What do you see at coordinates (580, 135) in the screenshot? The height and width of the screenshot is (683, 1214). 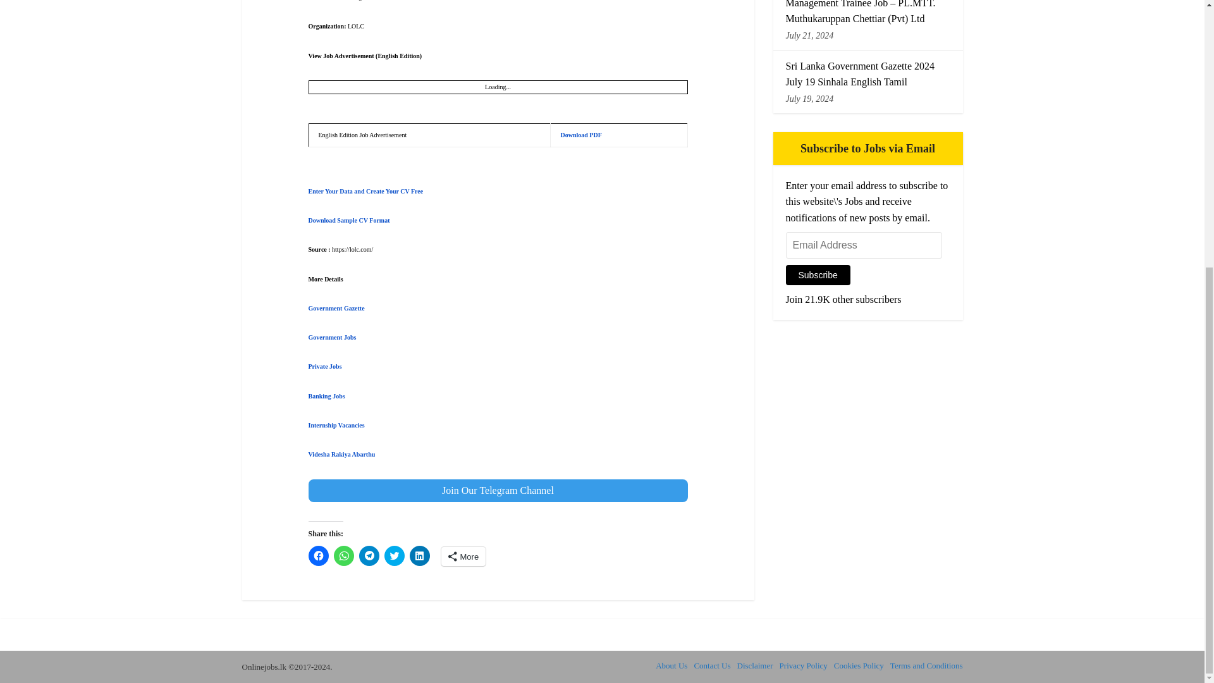 I see `Download PDF` at bounding box center [580, 135].